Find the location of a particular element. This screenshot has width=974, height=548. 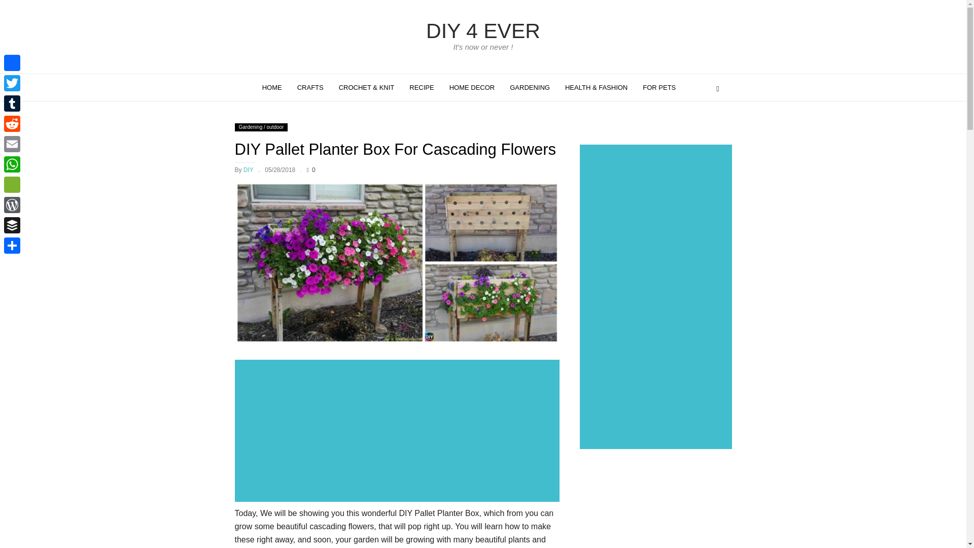

DIY is located at coordinates (249, 170).